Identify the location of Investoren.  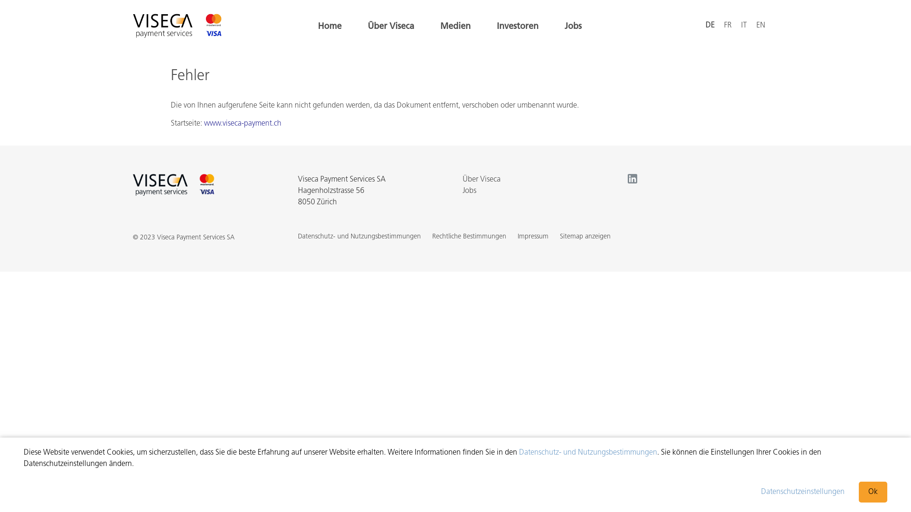
(518, 27).